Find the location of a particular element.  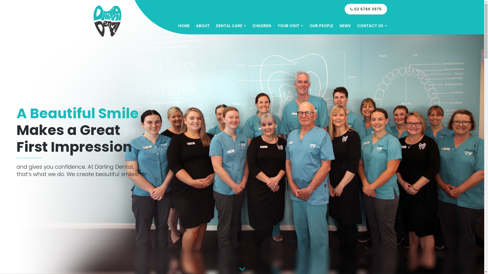

CONTACT US is located at coordinates (372, 26).